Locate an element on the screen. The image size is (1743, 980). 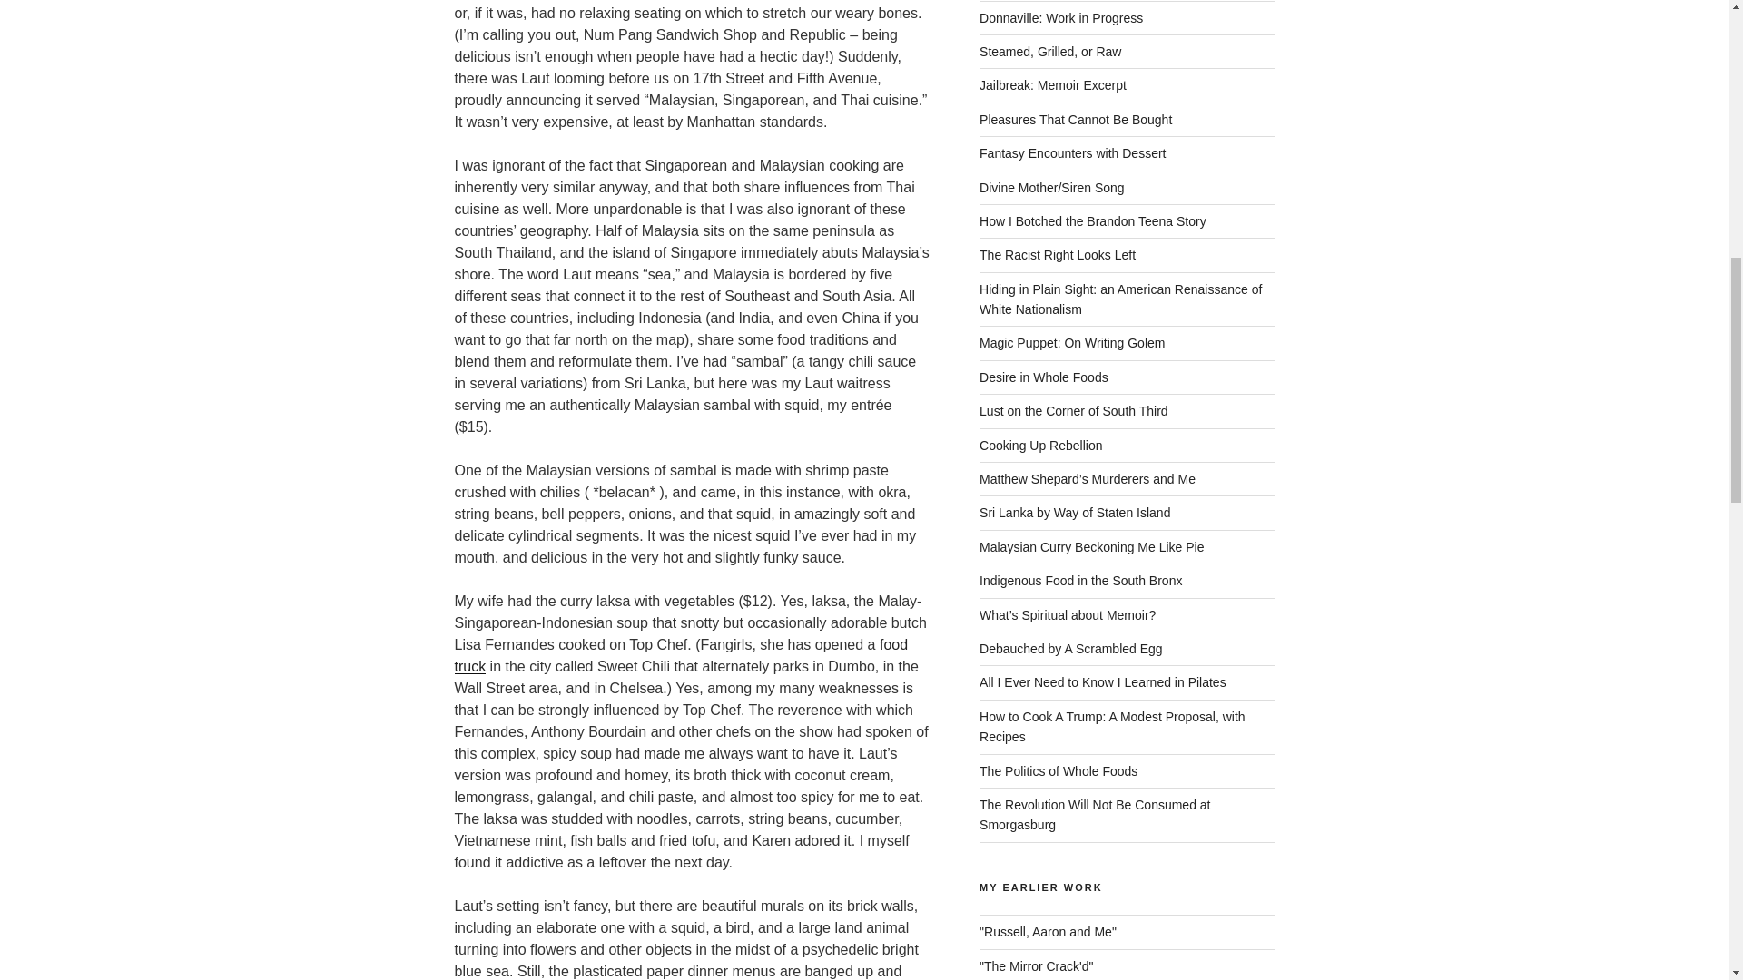
food truck is located at coordinates (681, 655).